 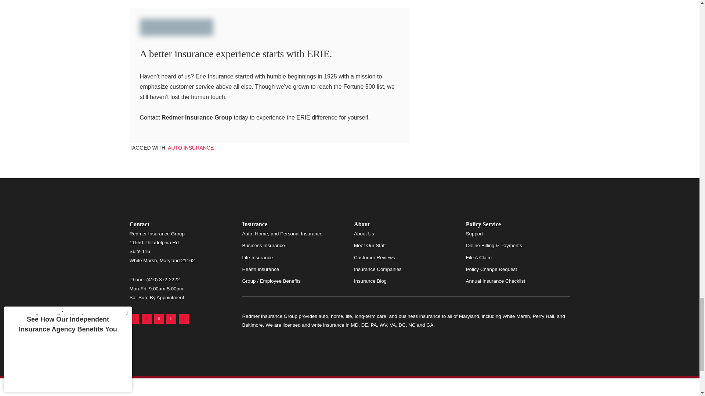 I want to click on Google Maps, so click(x=134, y=319).